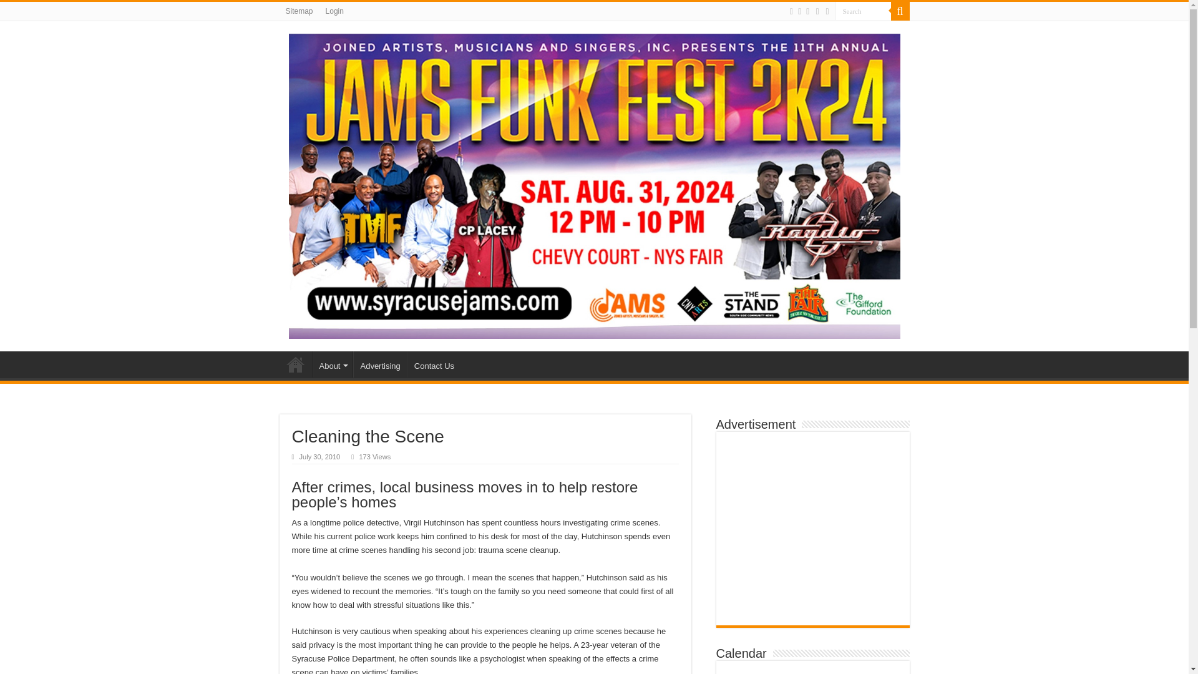  What do you see at coordinates (295, 364) in the screenshot?
I see `Home` at bounding box center [295, 364].